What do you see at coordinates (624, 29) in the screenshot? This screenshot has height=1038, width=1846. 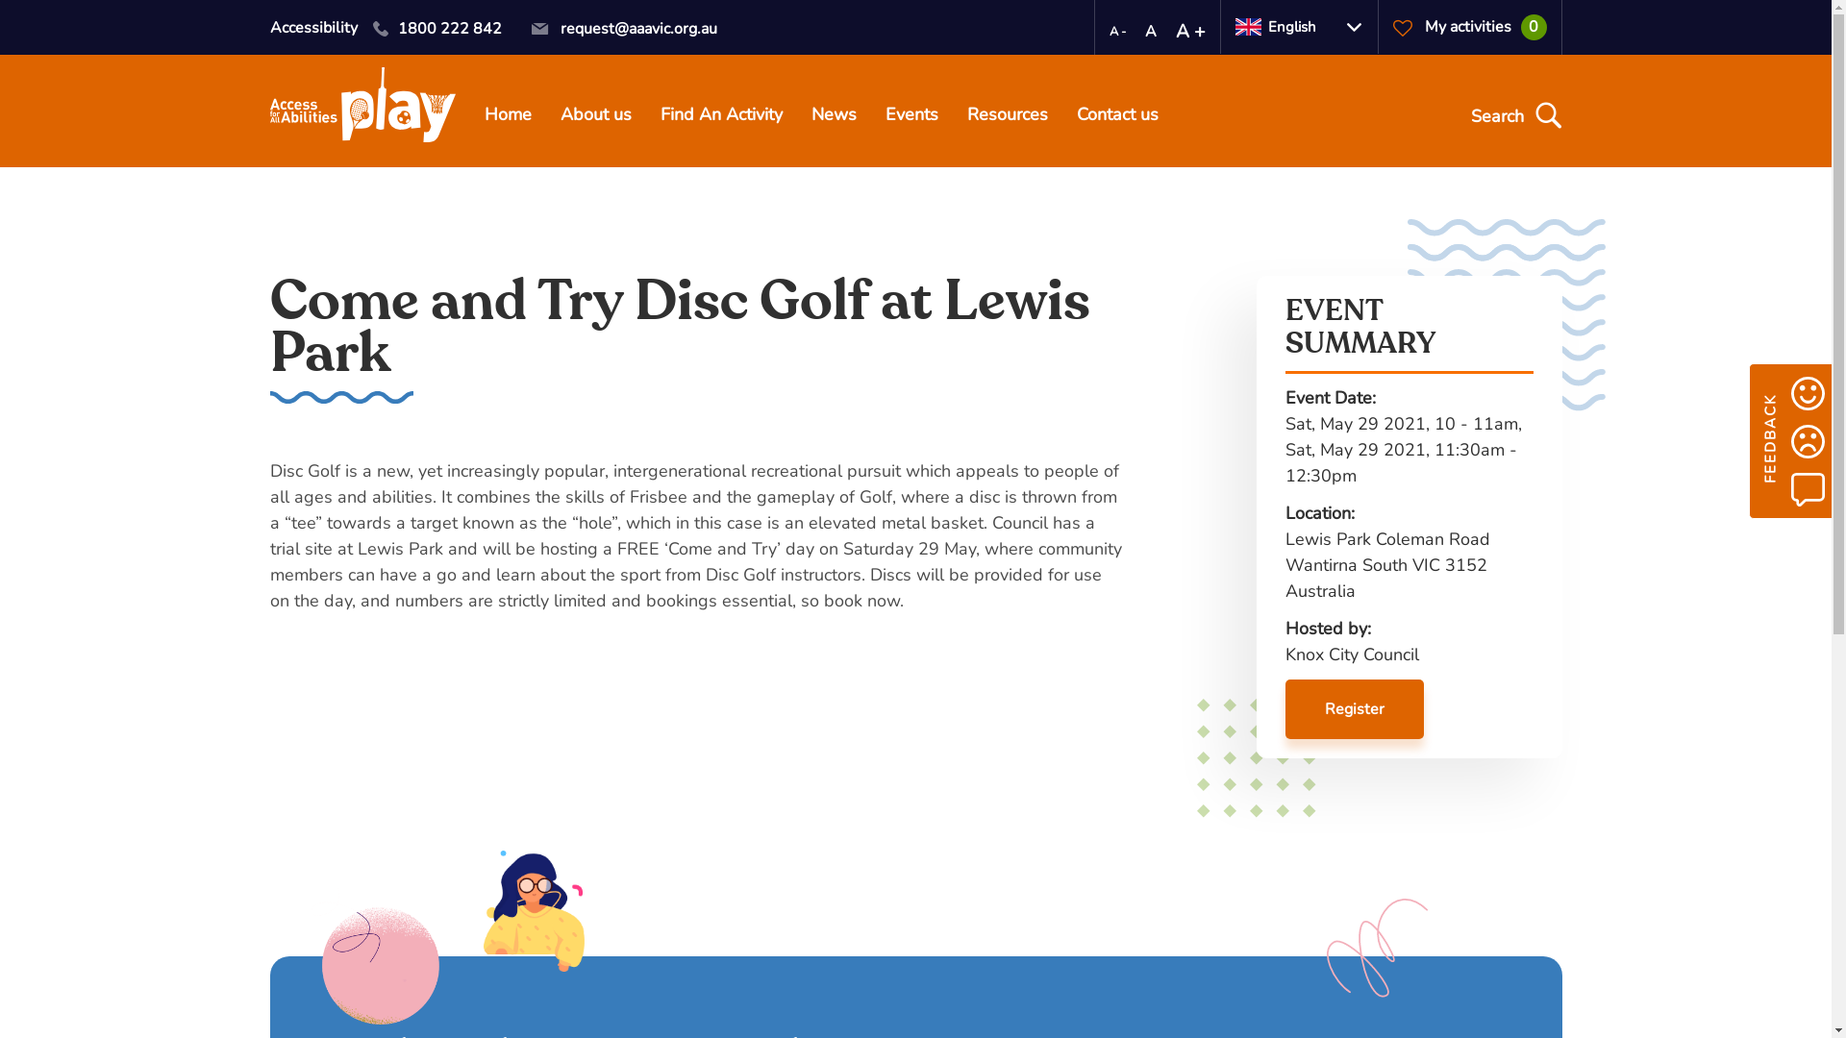 I see `request@aaavic.org.au` at bounding box center [624, 29].